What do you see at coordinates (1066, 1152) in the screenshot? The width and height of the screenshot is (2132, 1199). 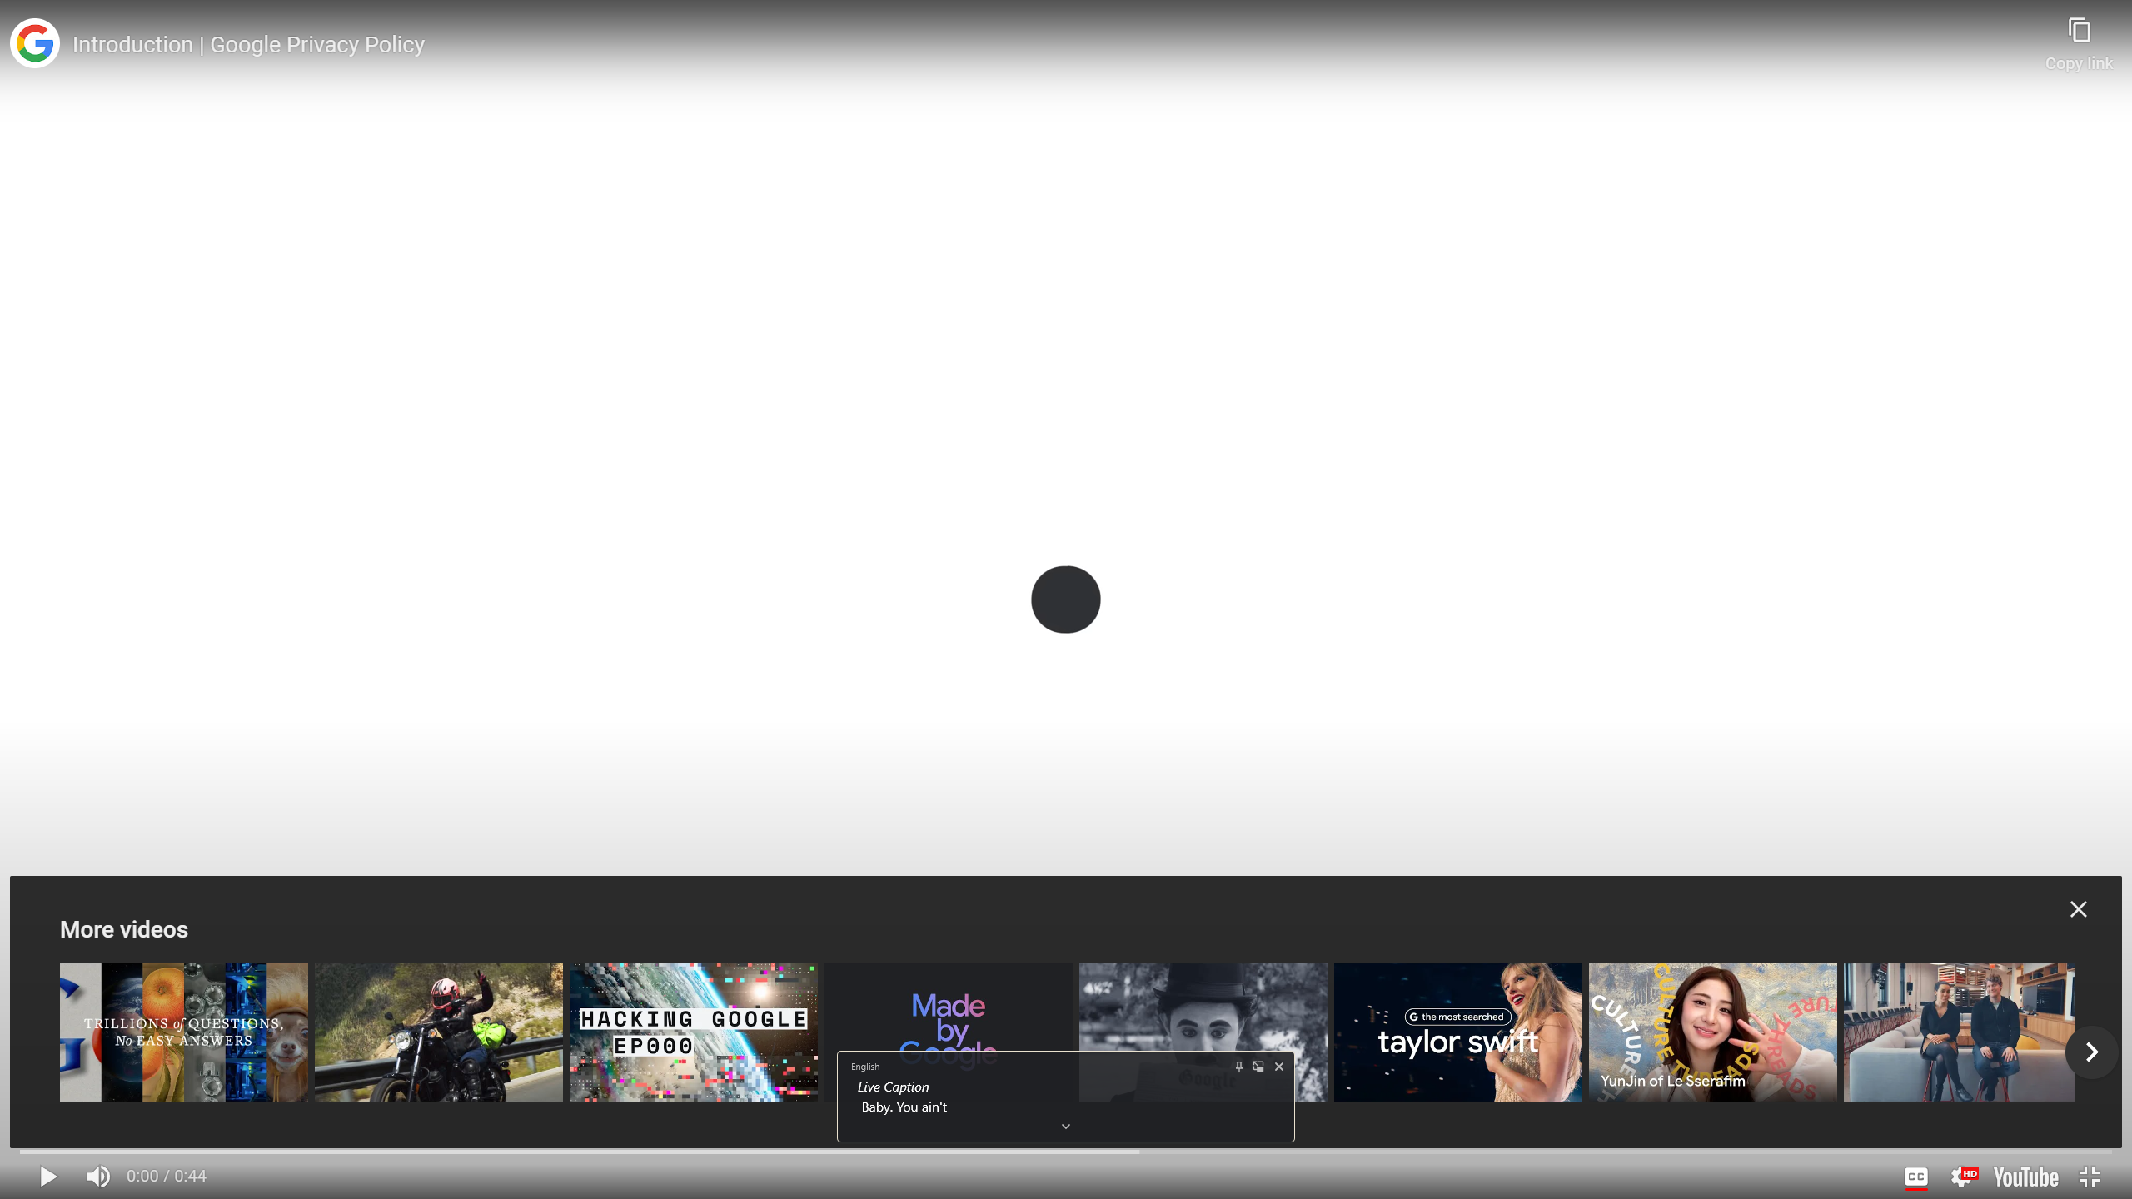 I see `Seek slider` at bounding box center [1066, 1152].